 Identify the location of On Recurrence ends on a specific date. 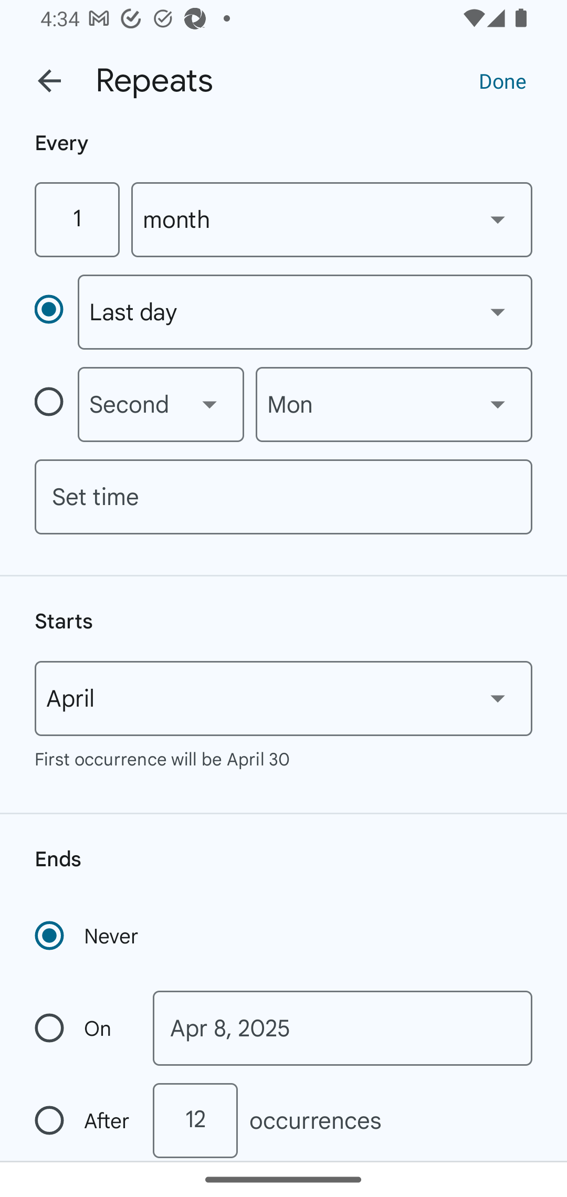
(83, 1028).